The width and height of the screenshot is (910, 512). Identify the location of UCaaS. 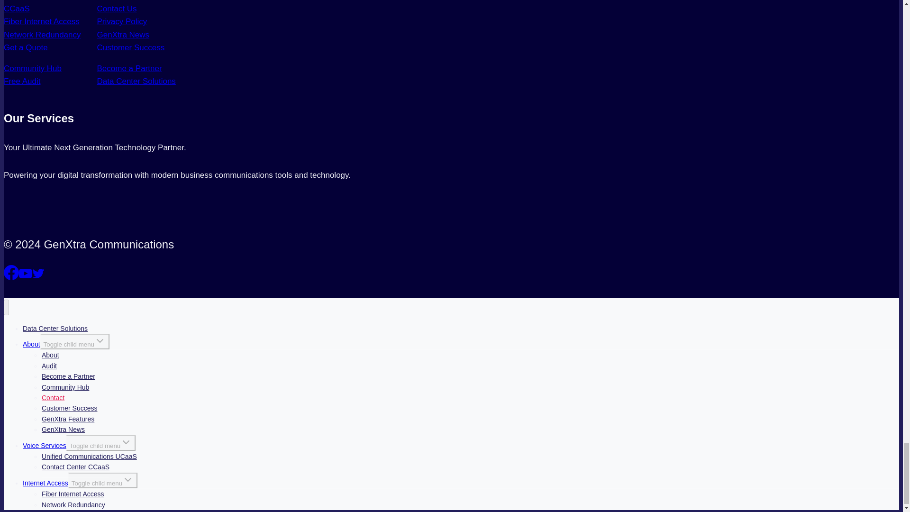
(17, 0).